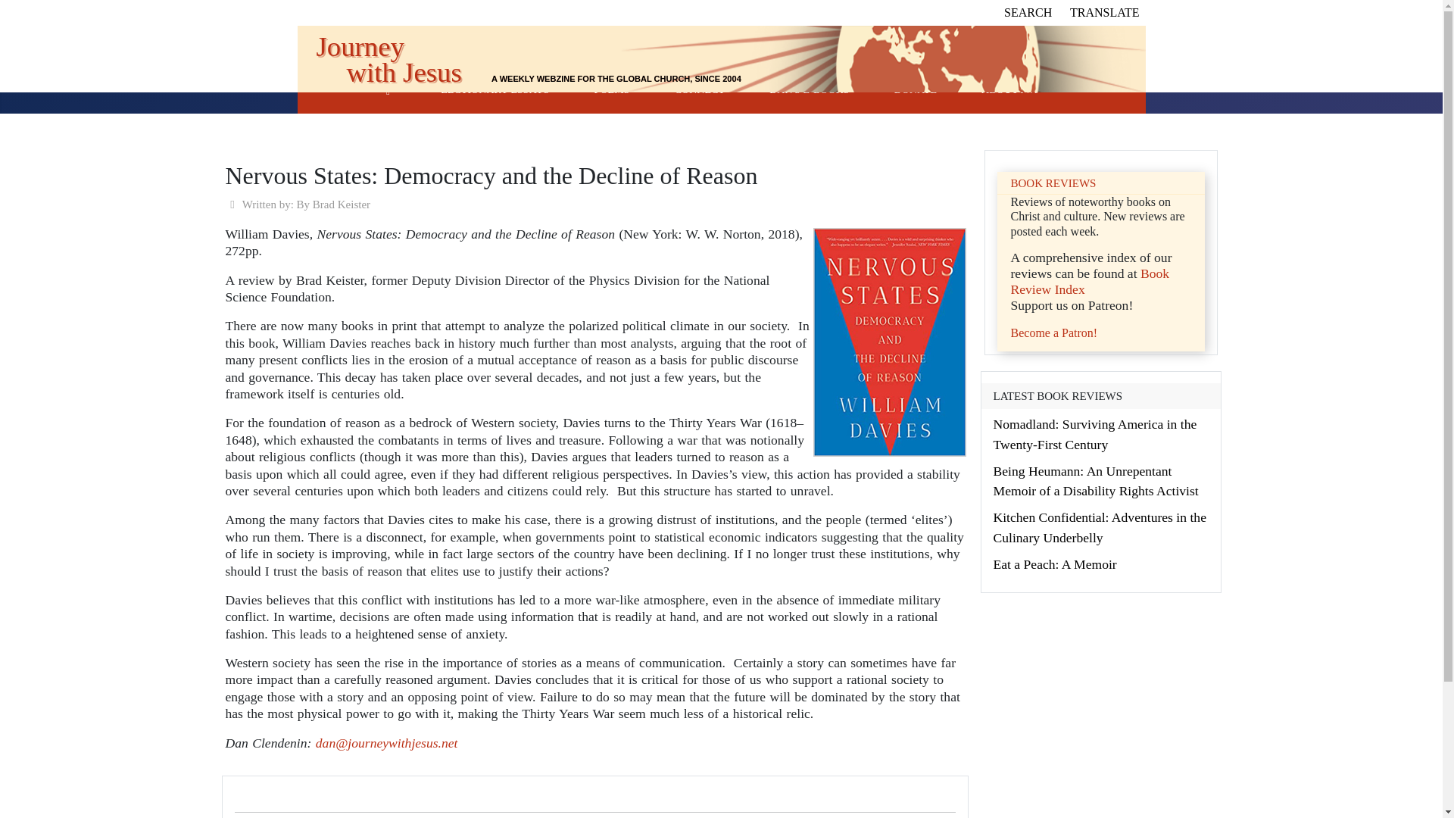 This screenshot has height=818, width=1454. Describe the element at coordinates (1089, 282) in the screenshot. I see `Book Review Index` at that location.